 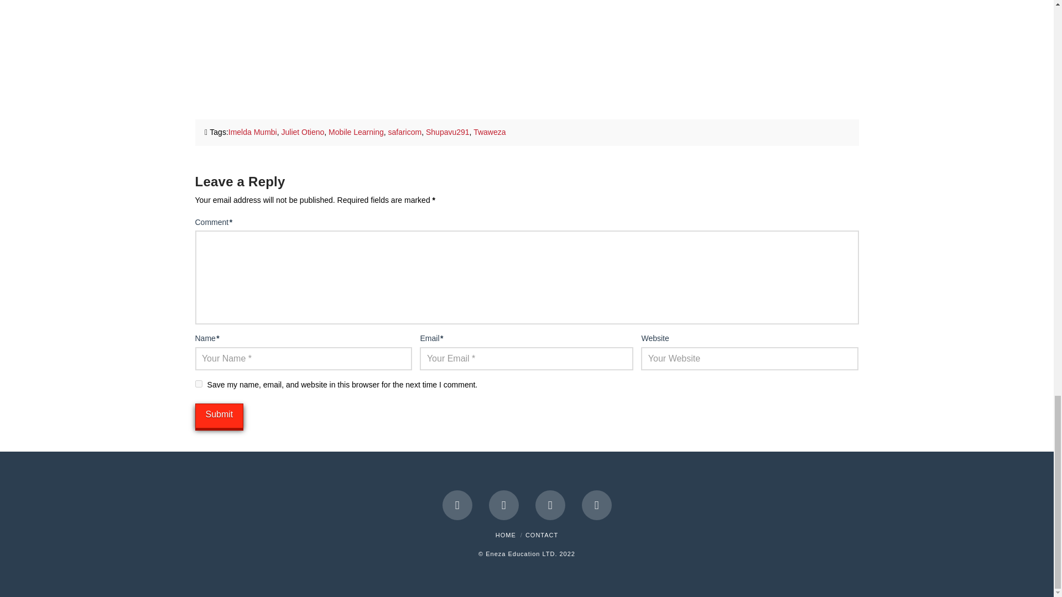 What do you see at coordinates (405, 132) in the screenshot?
I see `safaricom` at bounding box center [405, 132].